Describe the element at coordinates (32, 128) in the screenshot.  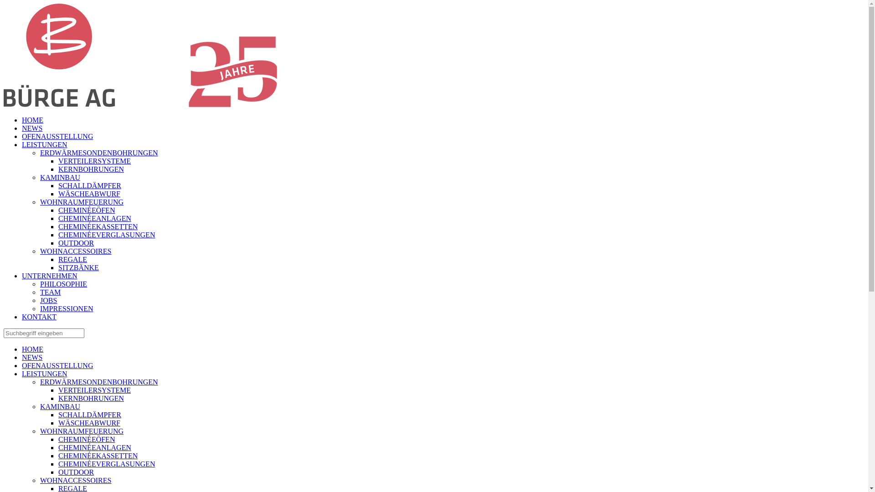
I see `NEWS` at that location.